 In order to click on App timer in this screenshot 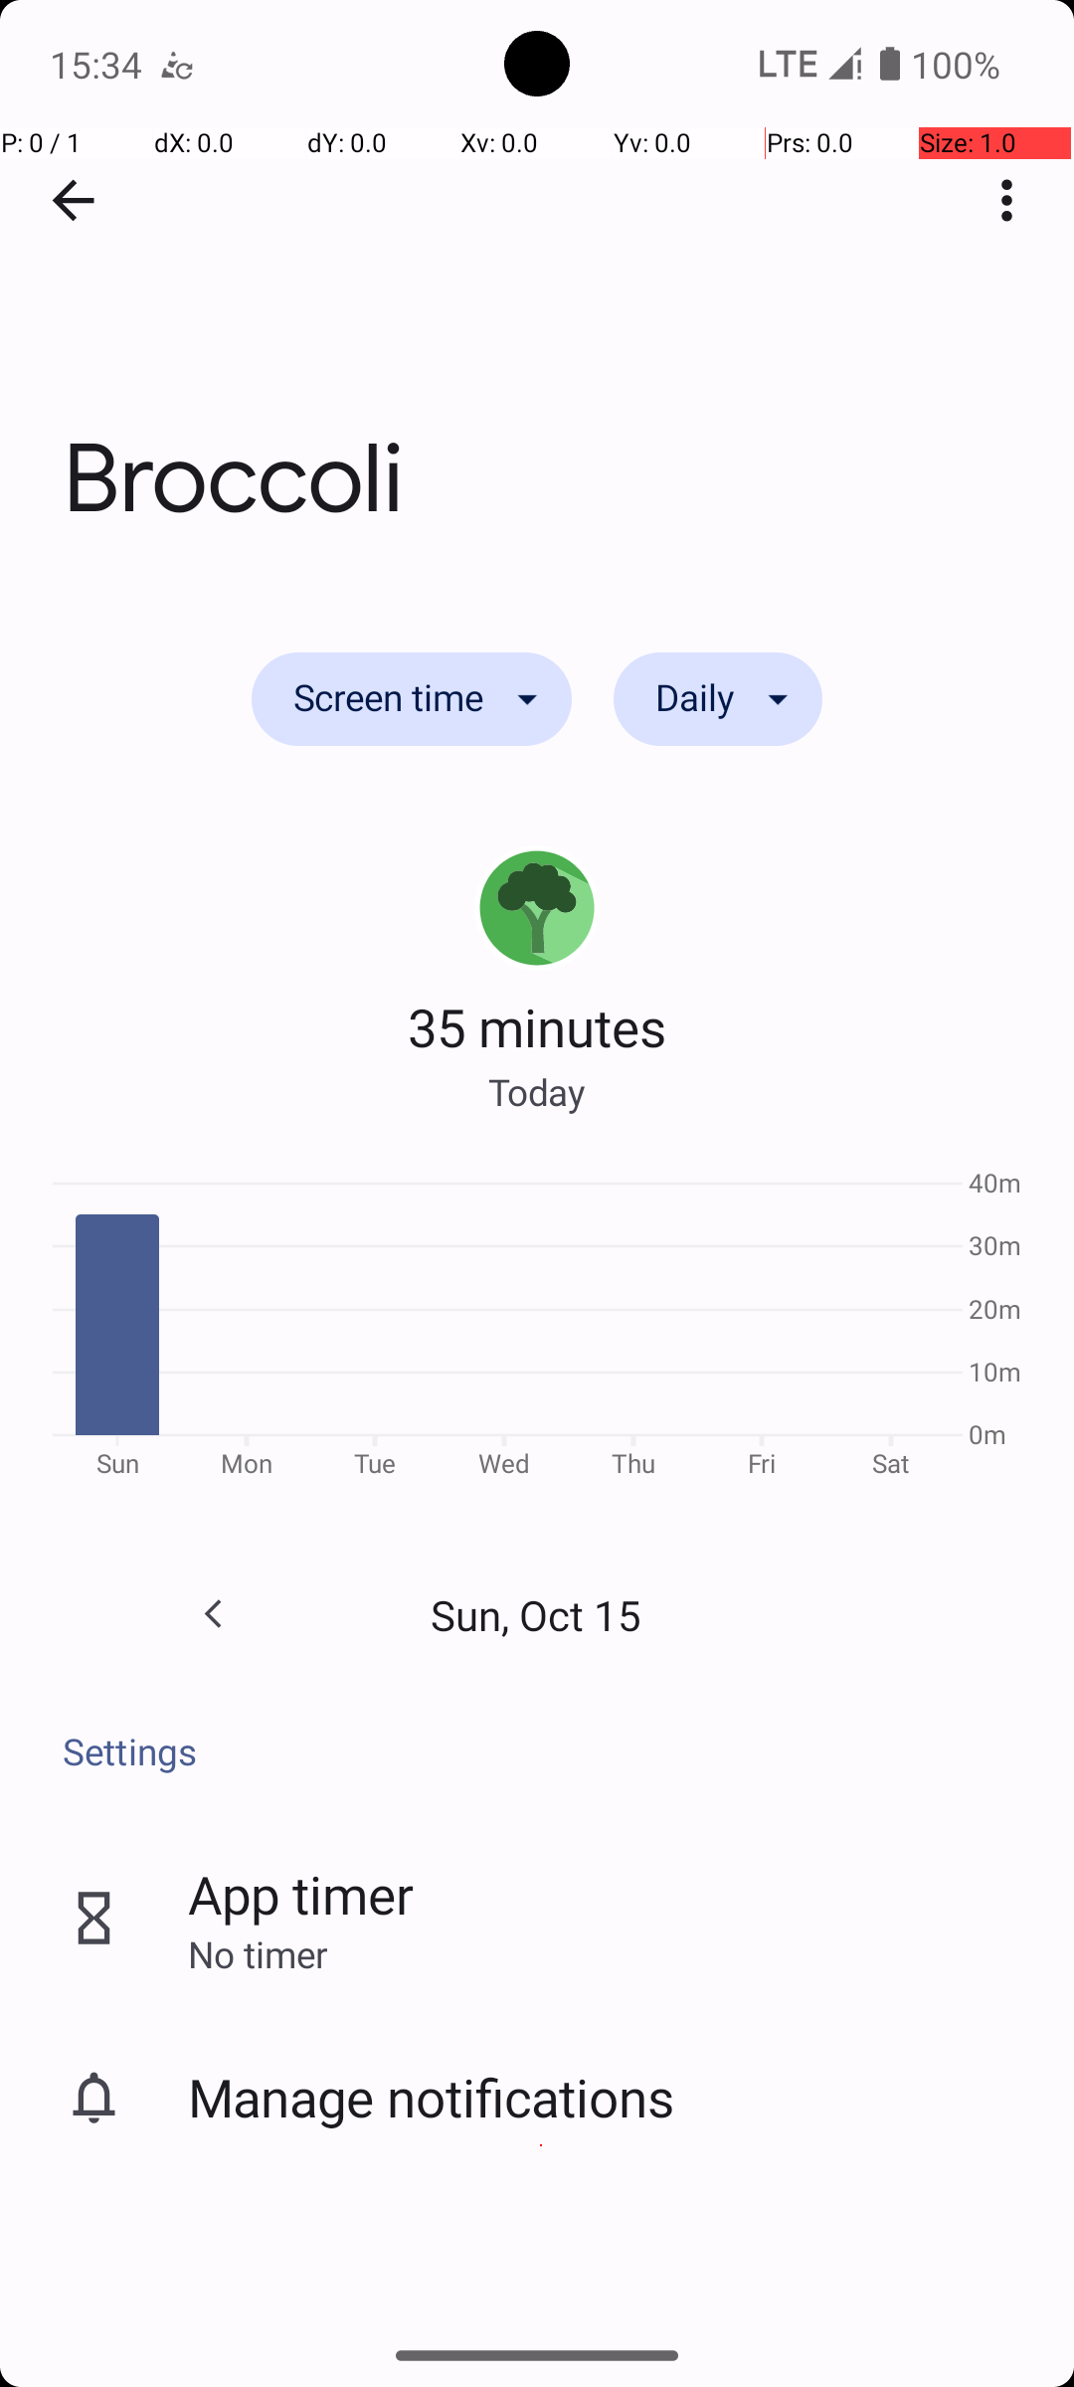, I will do `click(300, 1894)`.